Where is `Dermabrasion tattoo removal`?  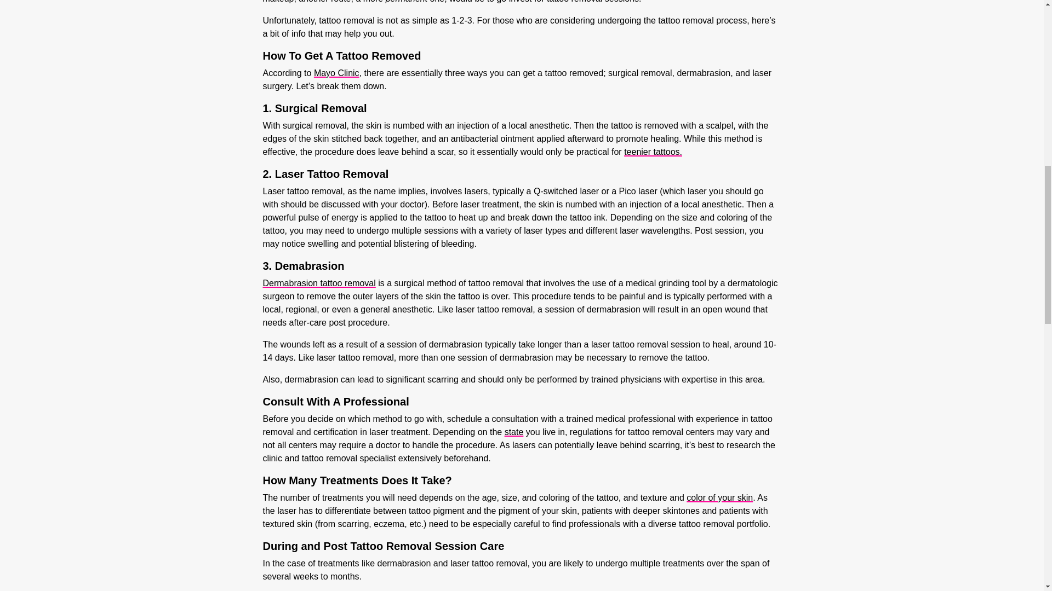
Dermabrasion tattoo removal is located at coordinates (319, 282).